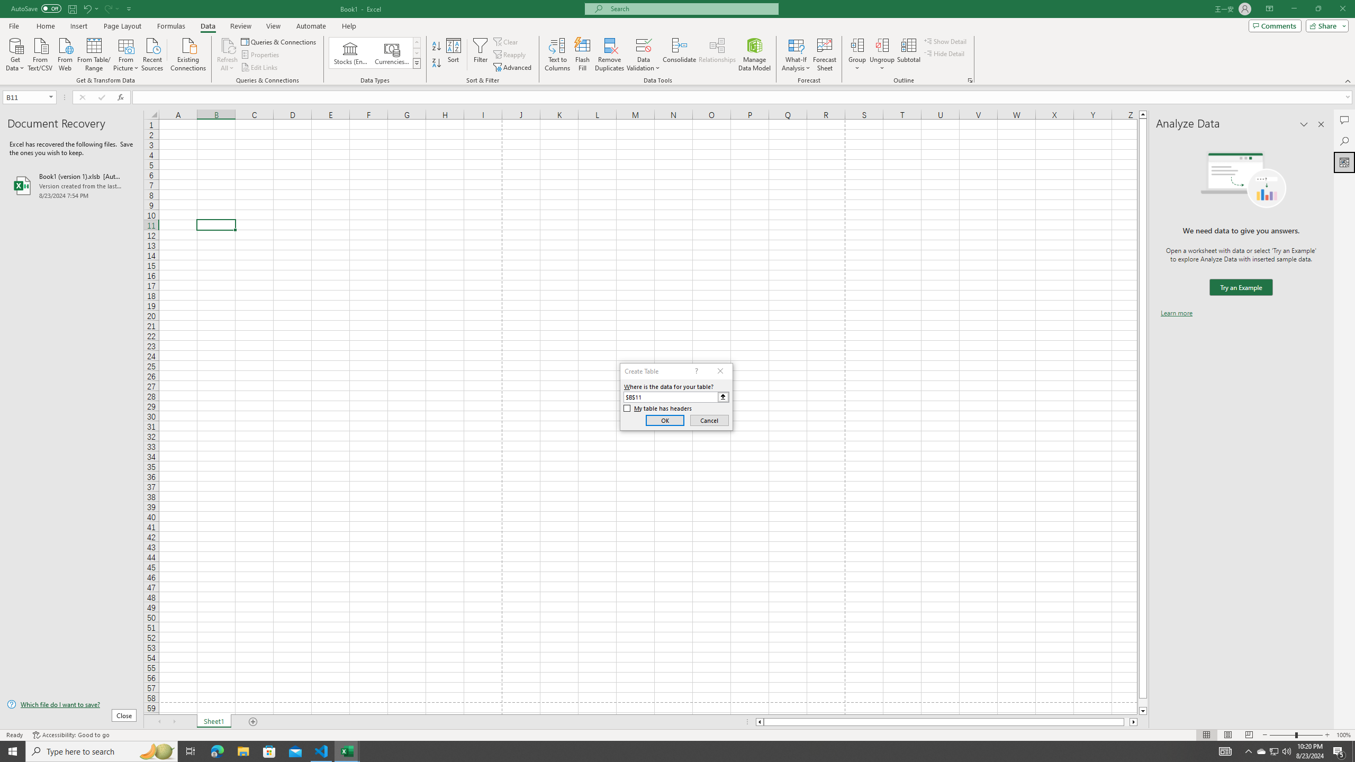 The width and height of the screenshot is (1355, 762). I want to click on Group and Outline Settings, so click(970, 80).